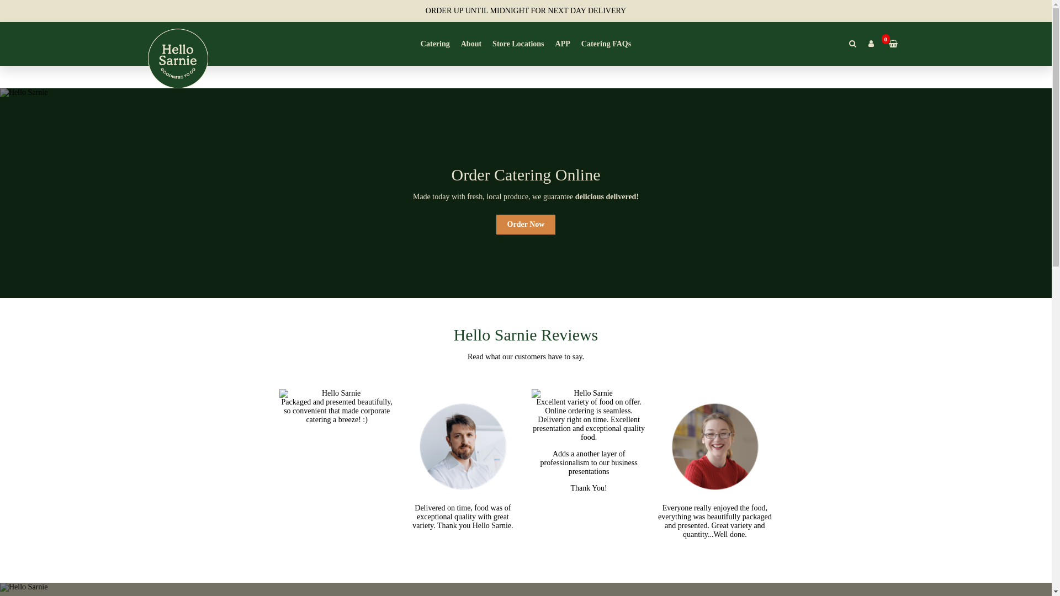 The width and height of the screenshot is (1060, 596). I want to click on APP, so click(563, 44).